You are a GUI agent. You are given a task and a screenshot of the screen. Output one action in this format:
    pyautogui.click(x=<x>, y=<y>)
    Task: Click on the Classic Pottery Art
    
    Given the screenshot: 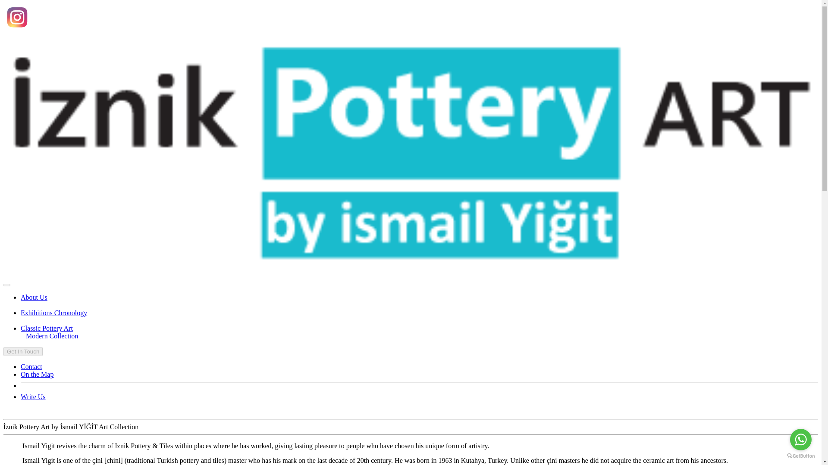 What is the action you would take?
    pyautogui.click(x=47, y=328)
    